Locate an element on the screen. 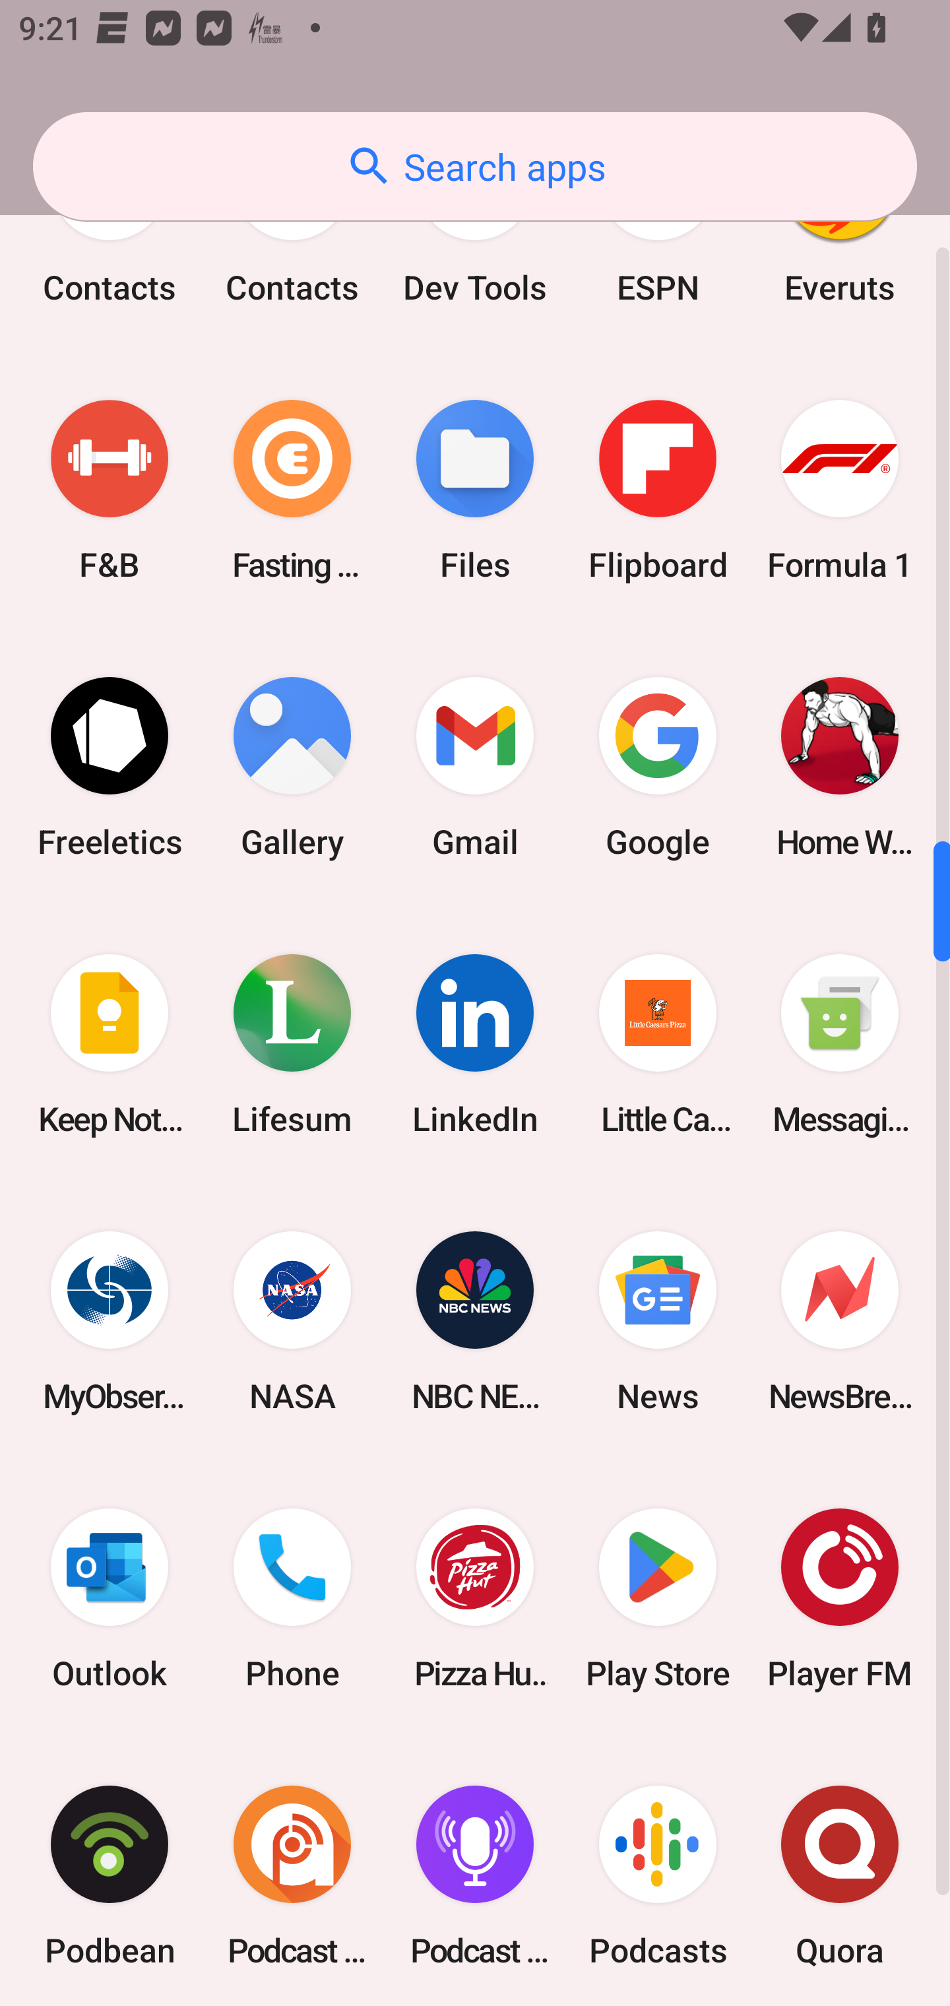 Image resolution: width=950 pixels, height=2006 pixels. NASA is located at coordinates (292, 1322).